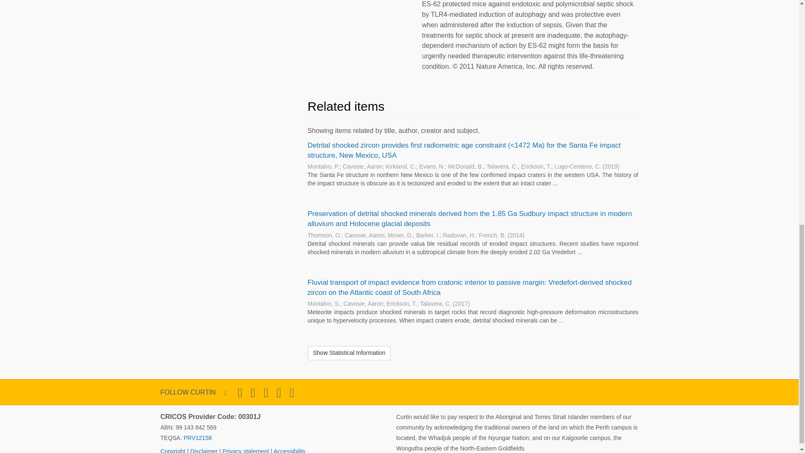  Describe the element at coordinates (349, 353) in the screenshot. I see `Show Statistical Information` at that location.